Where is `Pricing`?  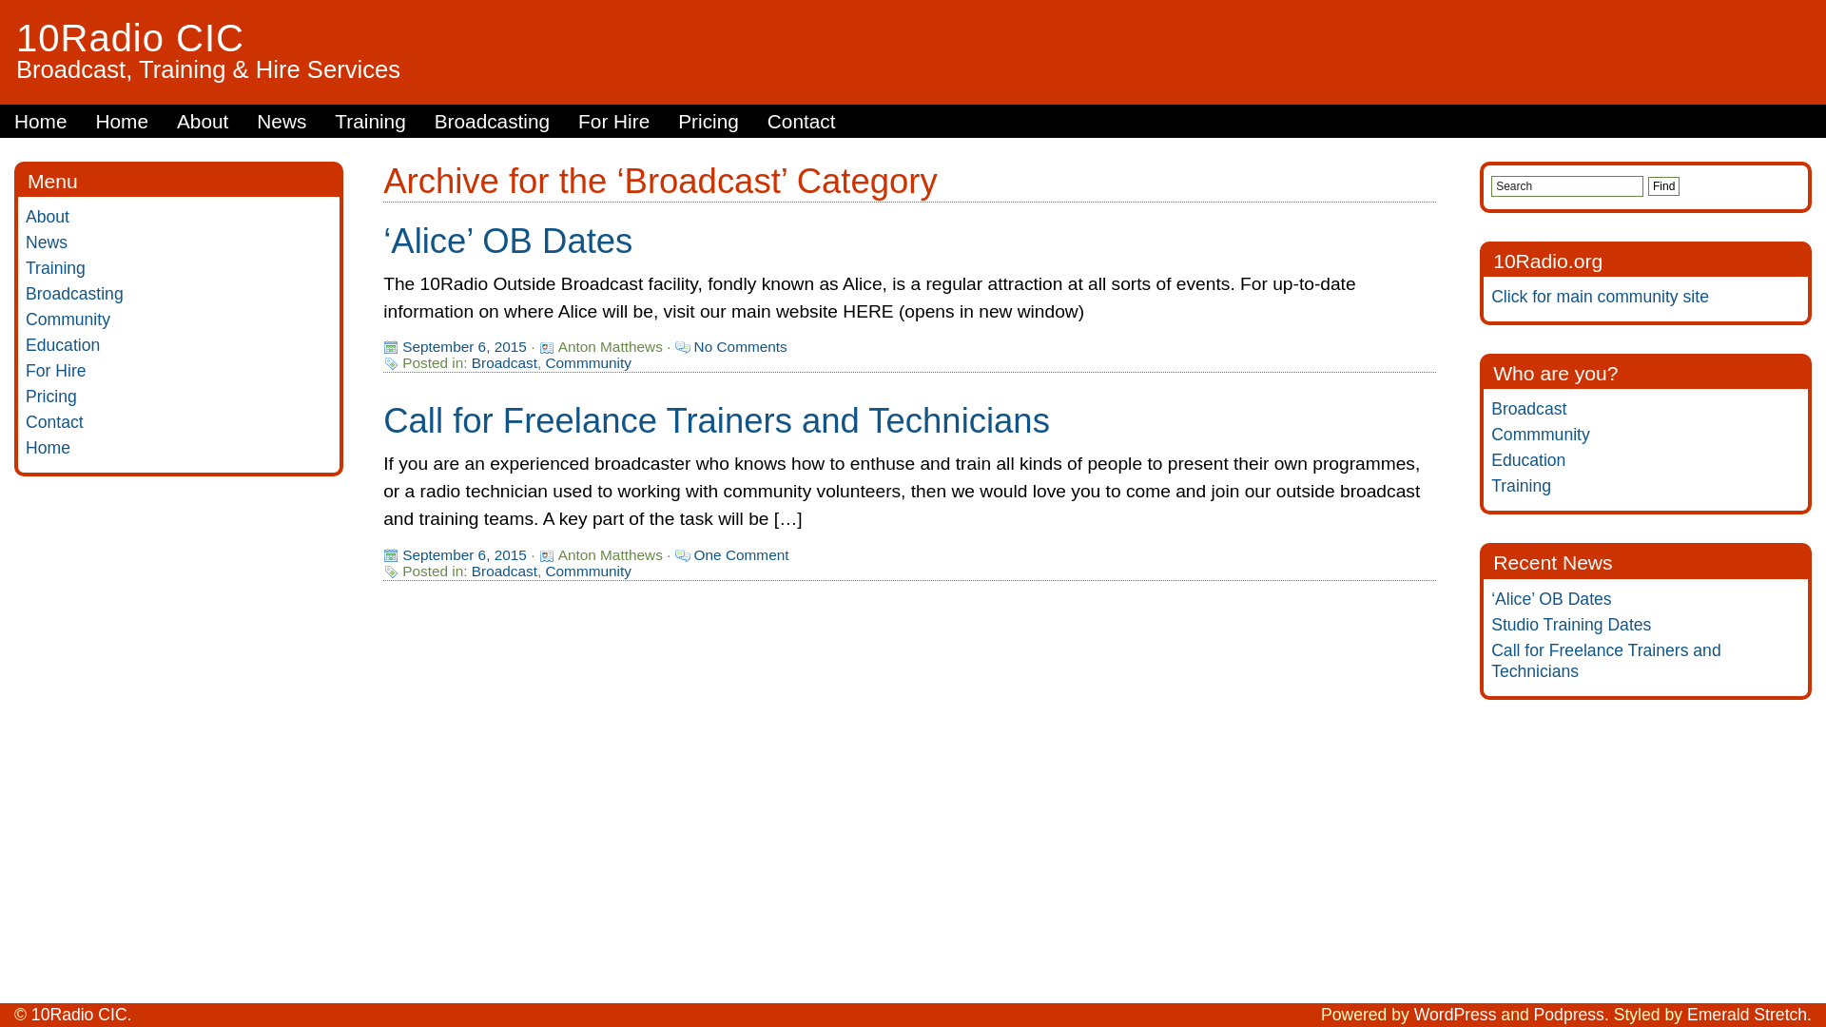
Pricing is located at coordinates (51, 397).